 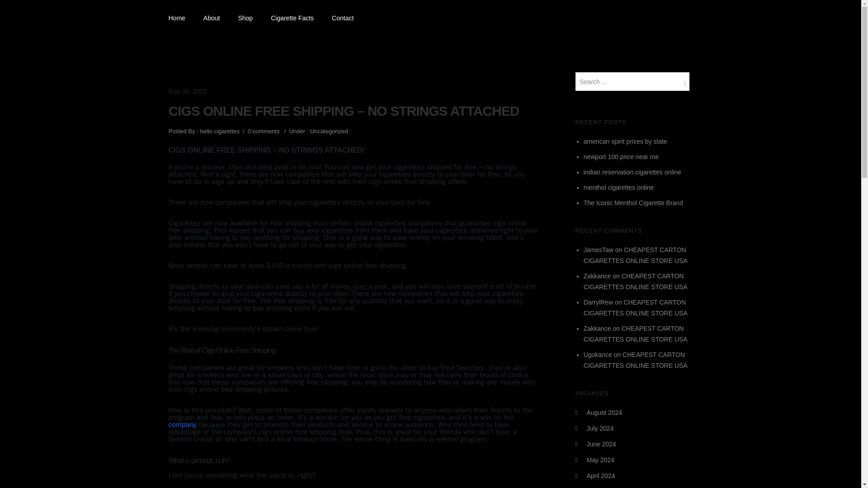 What do you see at coordinates (635, 334) in the screenshot?
I see `CHEAPEST CARTON CIGARETTES ONLINE STORE USA` at bounding box center [635, 334].